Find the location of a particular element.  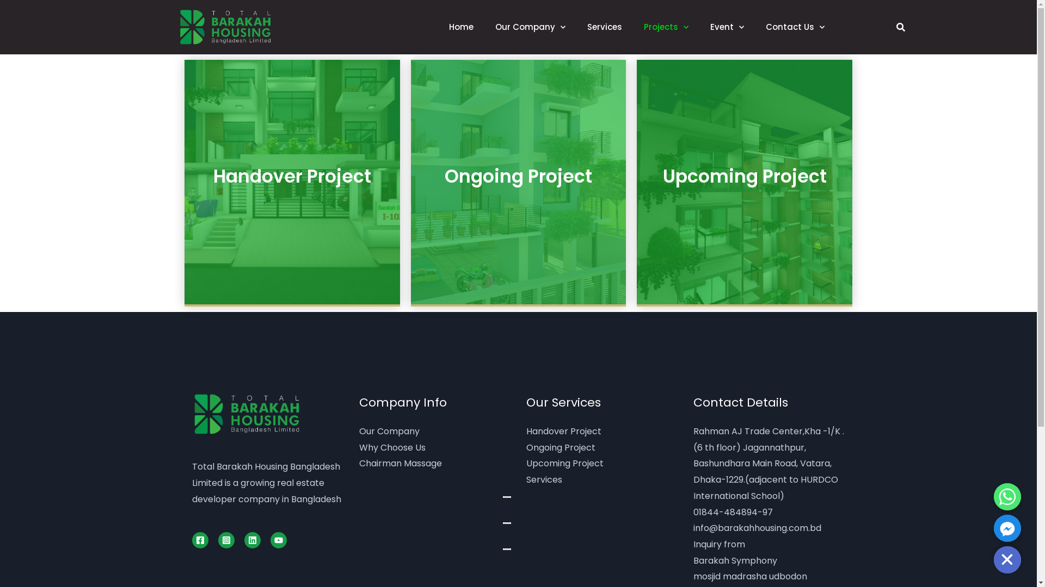

Ongoing Project is located at coordinates (561, 448).